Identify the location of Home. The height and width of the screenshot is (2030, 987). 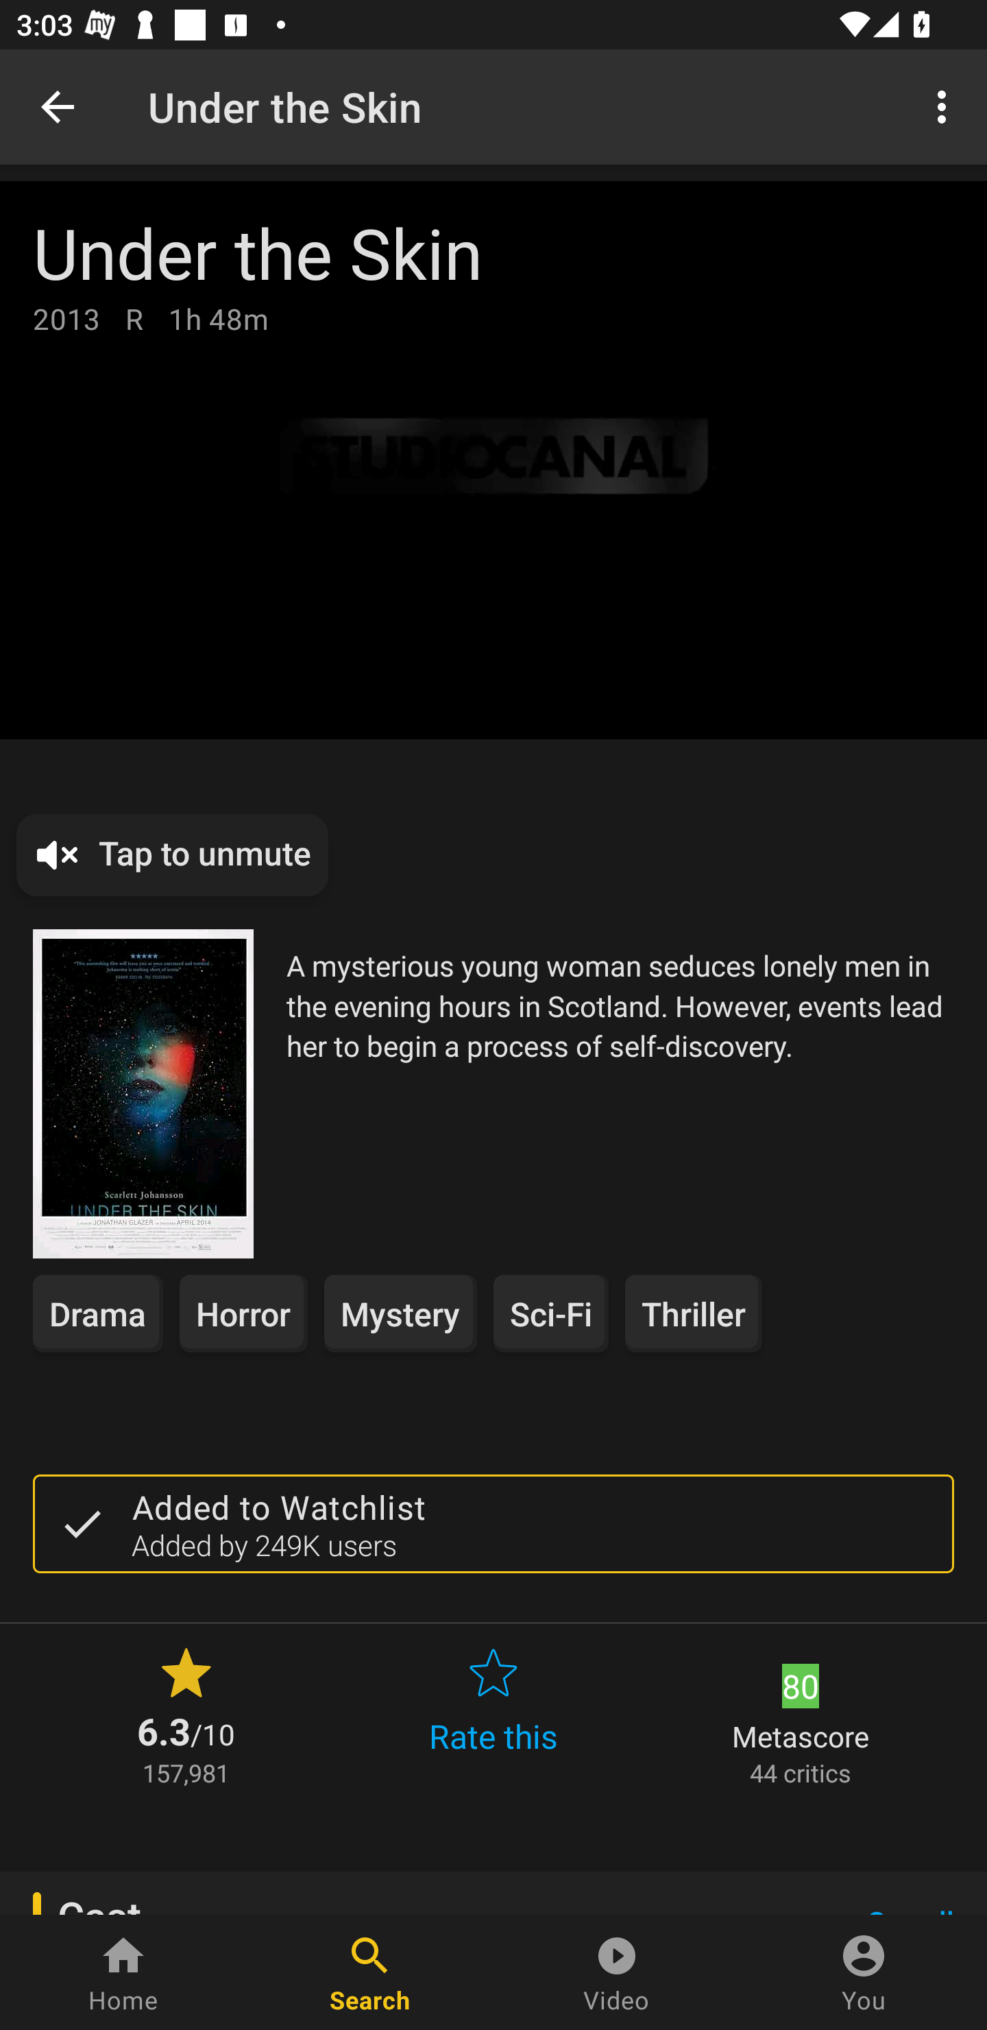
(123, 1972).